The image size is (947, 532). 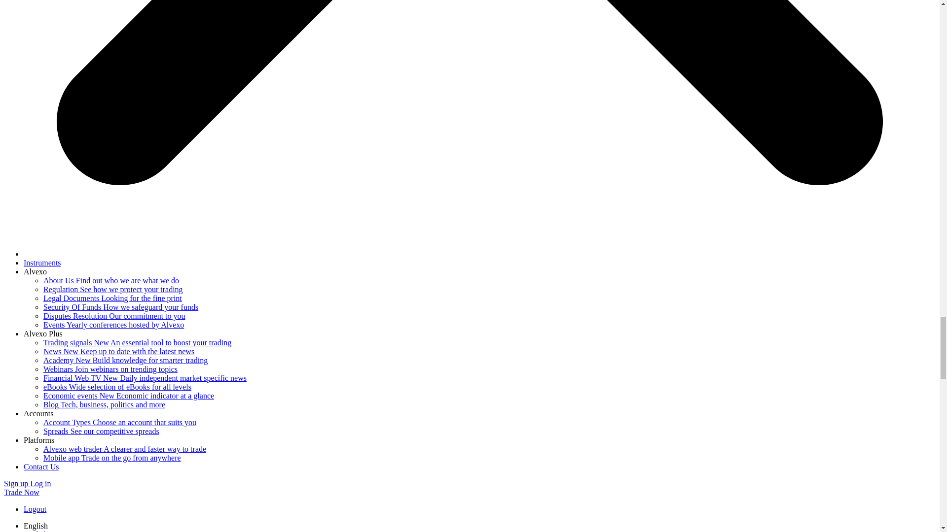 I want to click on Financial Web TV New Daily independent market specific news, so click(x=145, y=378).